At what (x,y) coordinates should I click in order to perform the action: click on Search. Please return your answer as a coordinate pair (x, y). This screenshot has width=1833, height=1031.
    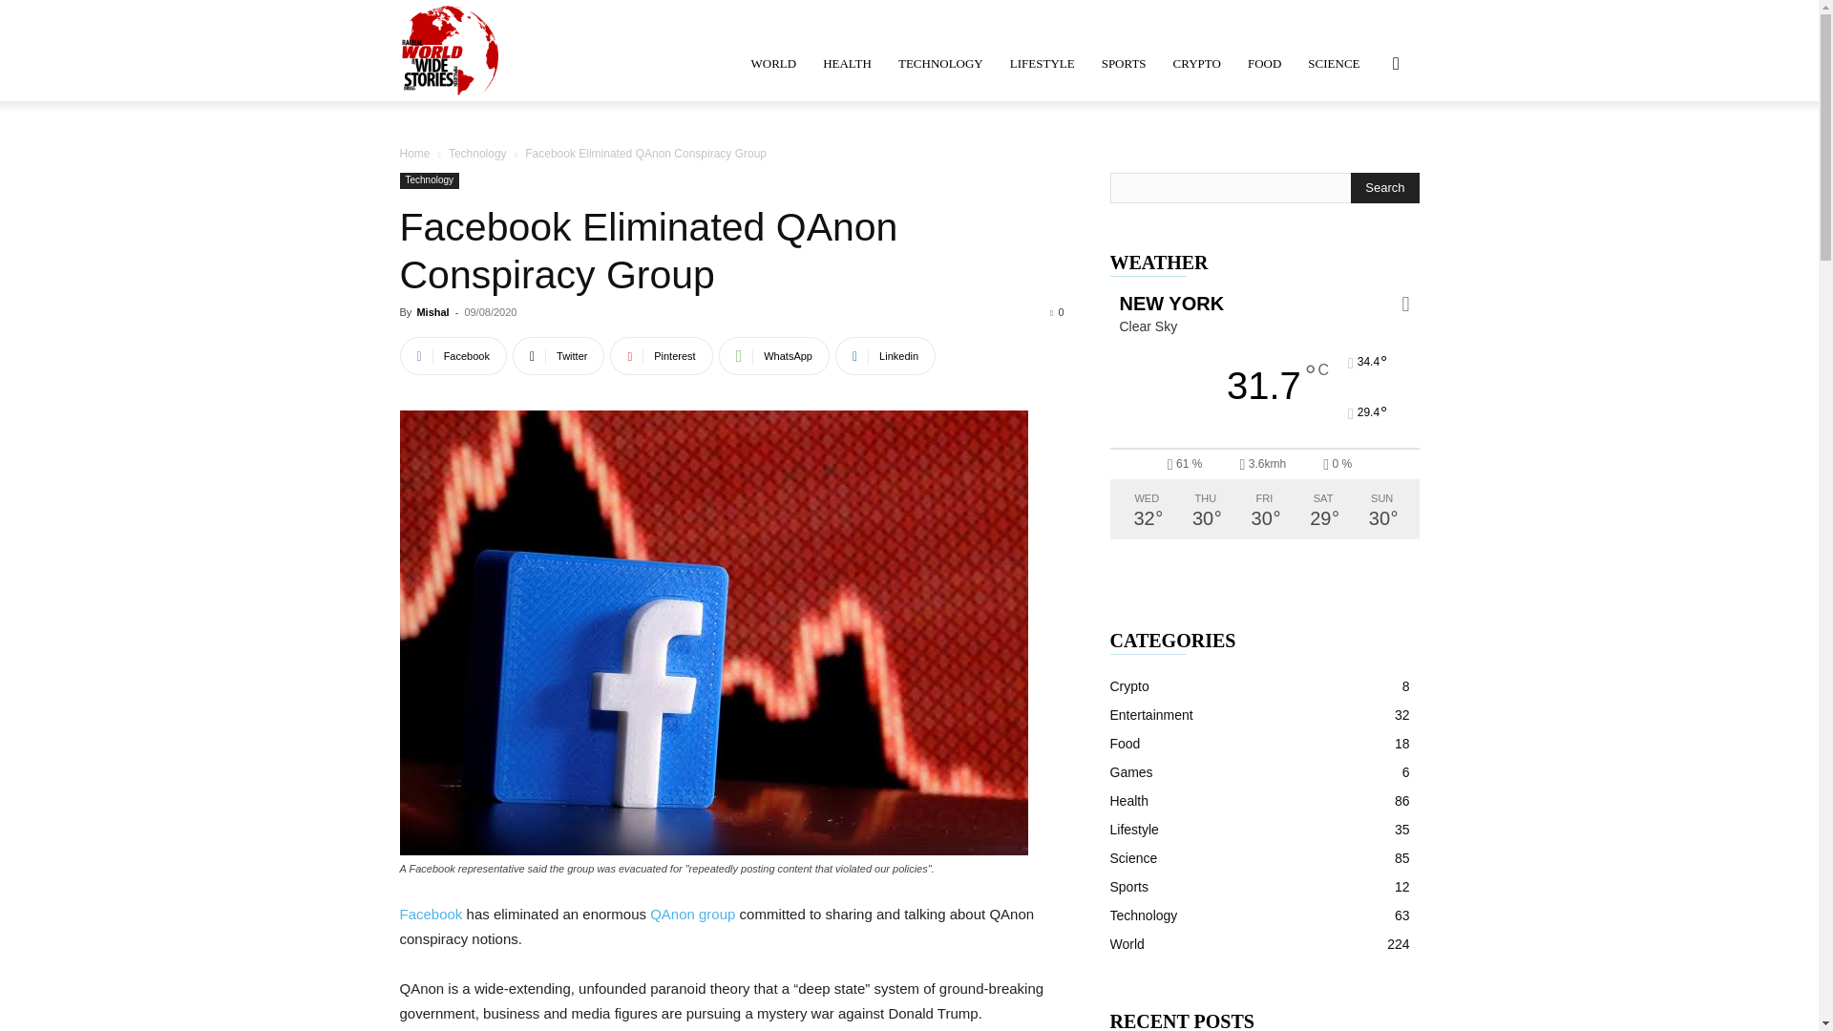
    Looking at the image, I should click on (1384, 187).